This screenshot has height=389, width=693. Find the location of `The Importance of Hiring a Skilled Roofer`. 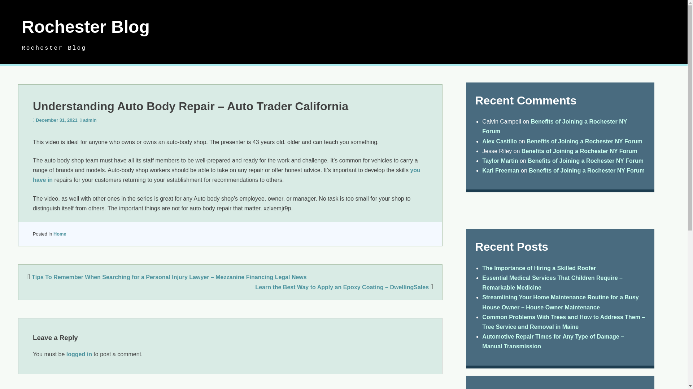

The Importance of Hiring a Skilled Roofer is located at coordinates (539, 268).